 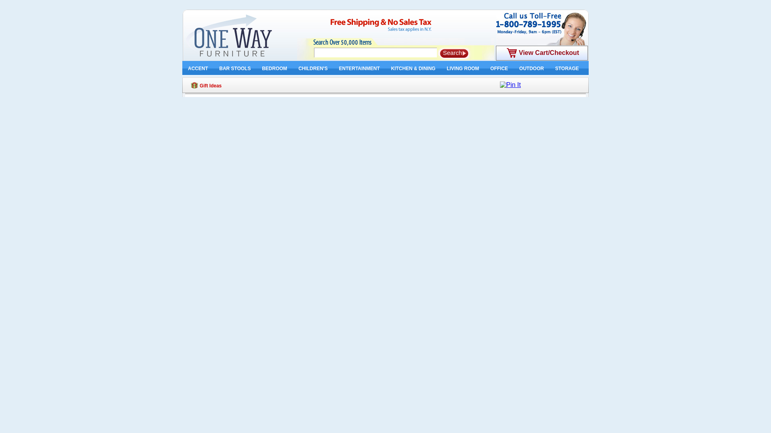 I want to click on One Way Furniture, so click(x=241, y=35).